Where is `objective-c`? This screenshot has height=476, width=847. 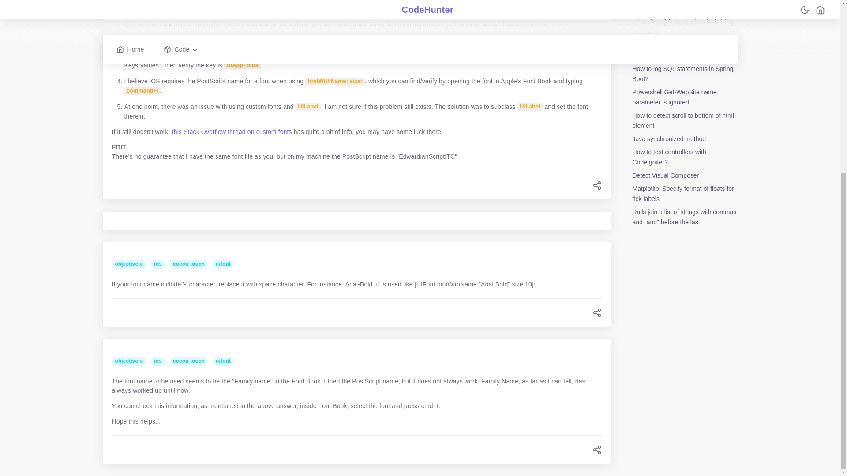
objective-c is located at coordinates (131, 361).